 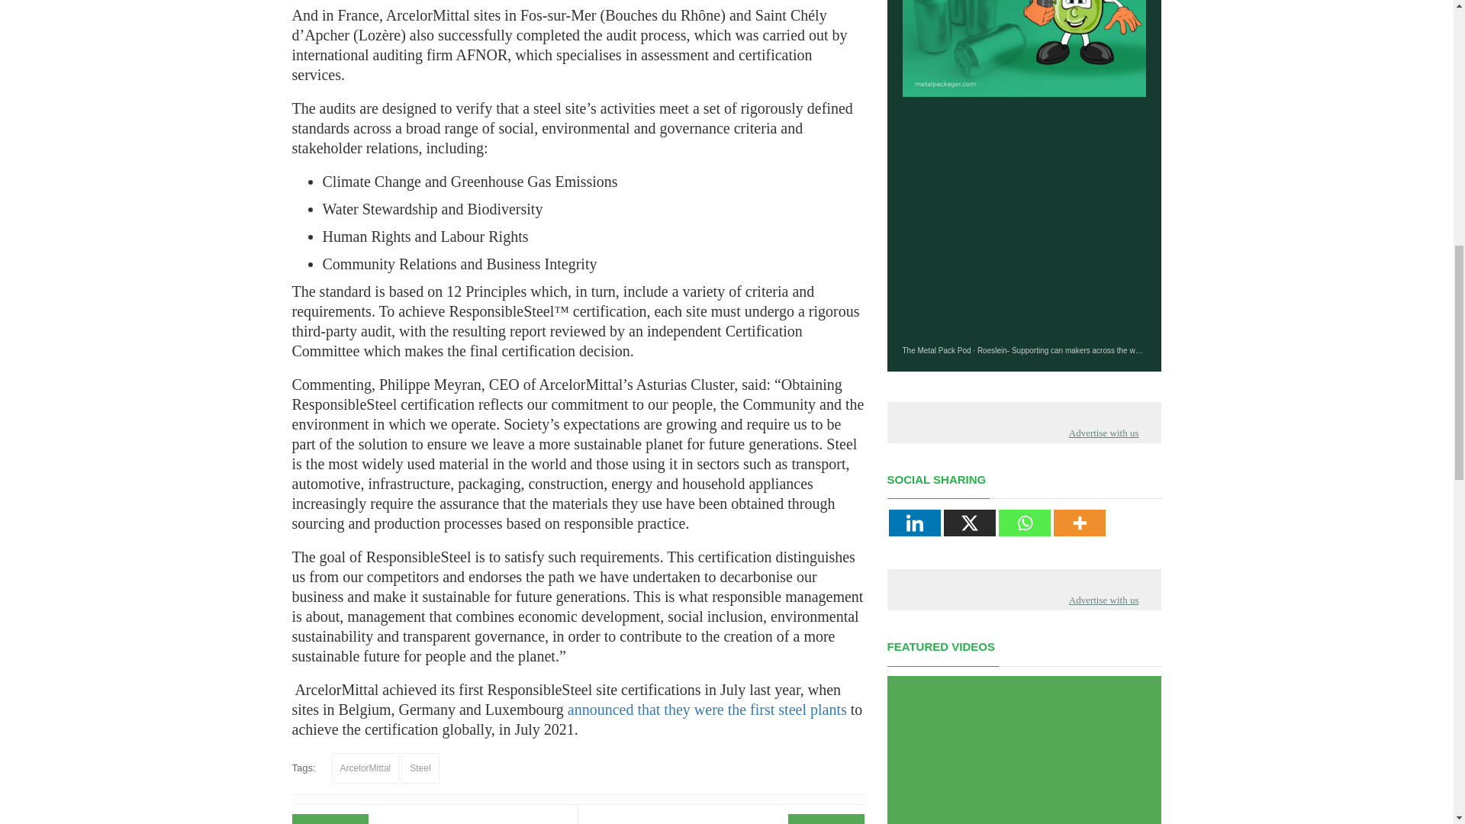 What do you see at coordinates (707, 710) in the screenshot?
I see `announced that they were the first steel plants` at bounding box center [707, 710].